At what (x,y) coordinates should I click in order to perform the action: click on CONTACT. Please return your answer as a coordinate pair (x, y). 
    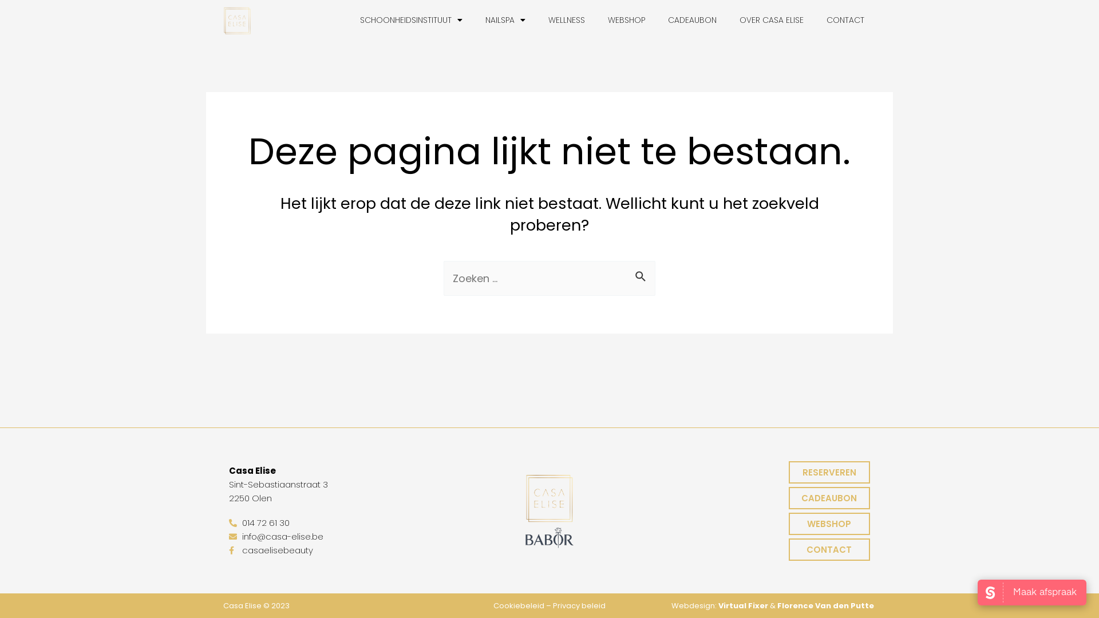
    Looking at the image, I should click on (829, 549).